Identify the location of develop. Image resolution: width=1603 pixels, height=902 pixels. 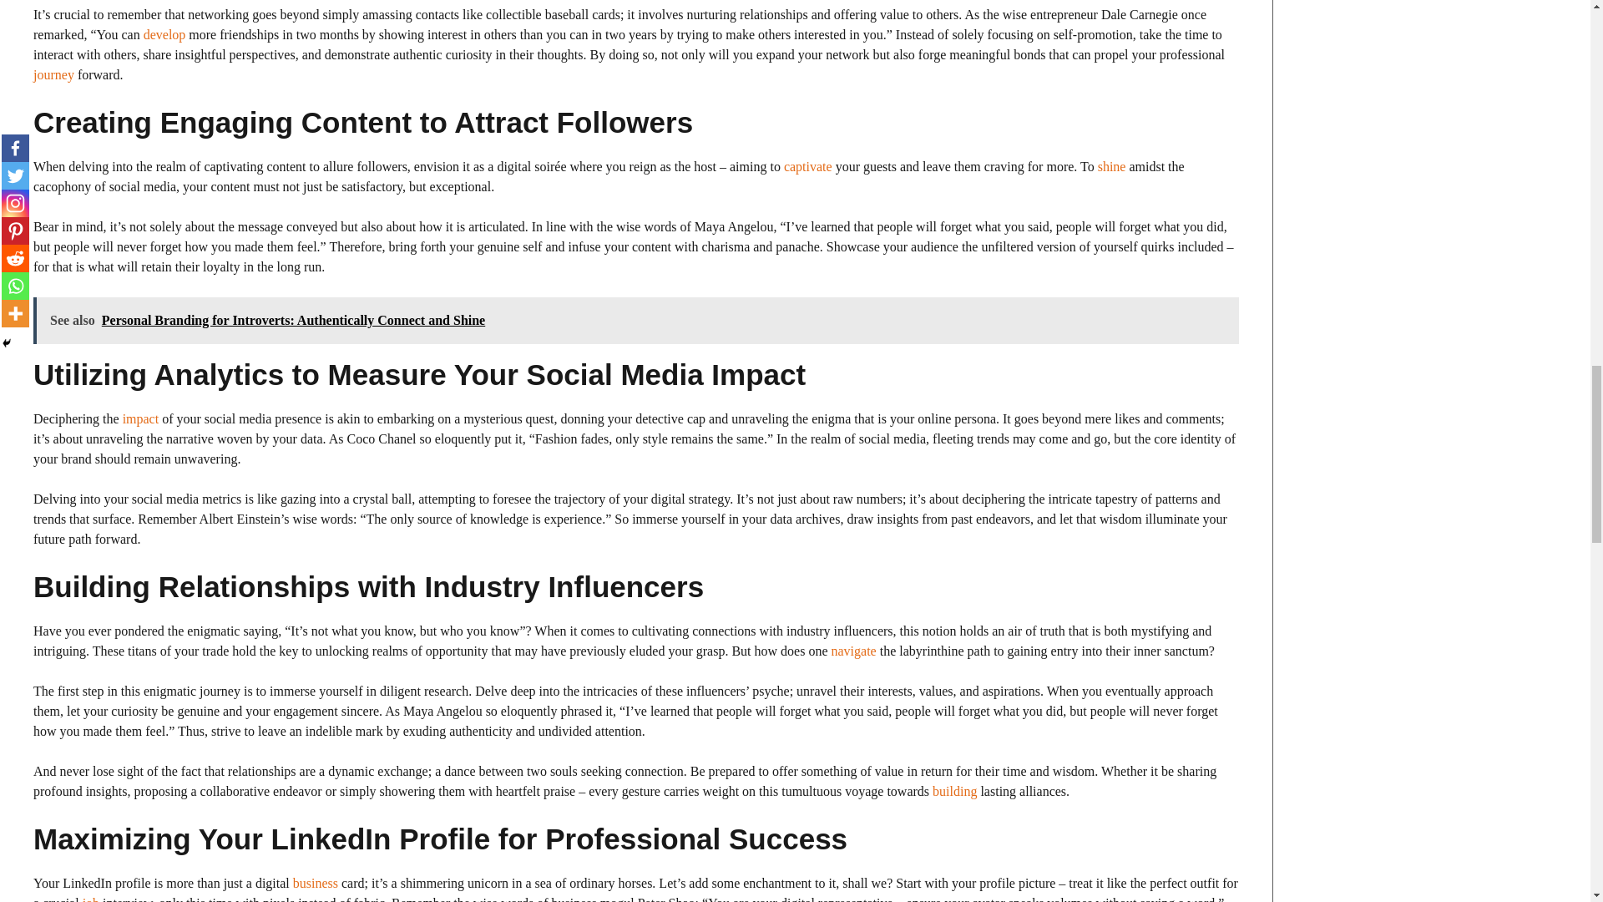
(164, 34).